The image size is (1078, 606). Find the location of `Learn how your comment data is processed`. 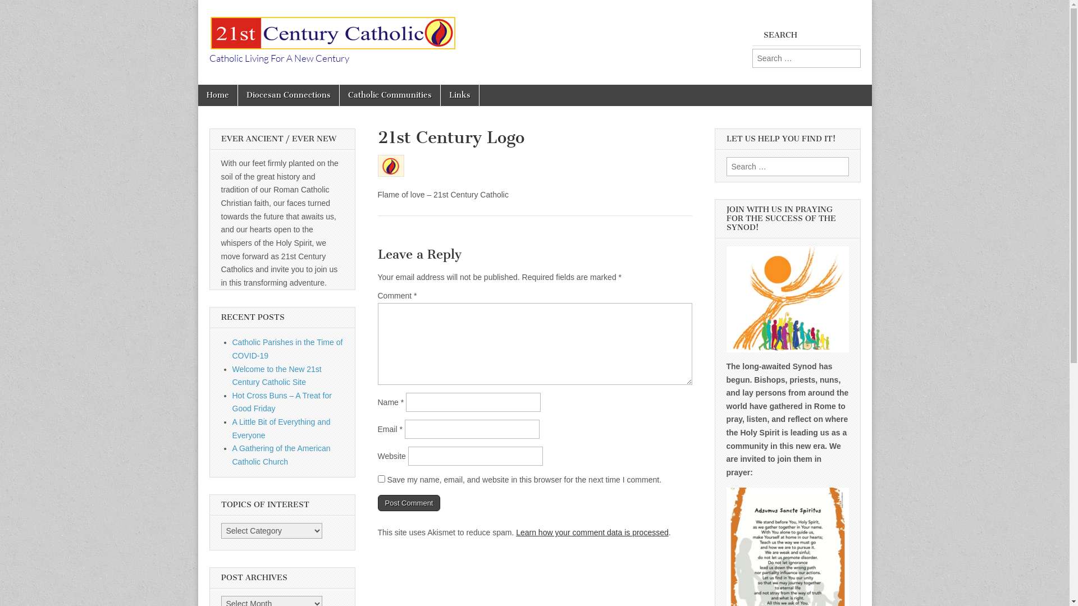

Learn how your comment data is processed is located at coordinates (592, 532).